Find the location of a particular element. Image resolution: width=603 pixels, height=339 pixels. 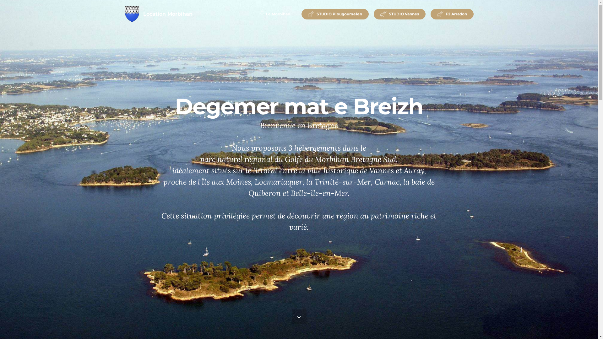

Le Morbihan is located at coordinates (275, 14).